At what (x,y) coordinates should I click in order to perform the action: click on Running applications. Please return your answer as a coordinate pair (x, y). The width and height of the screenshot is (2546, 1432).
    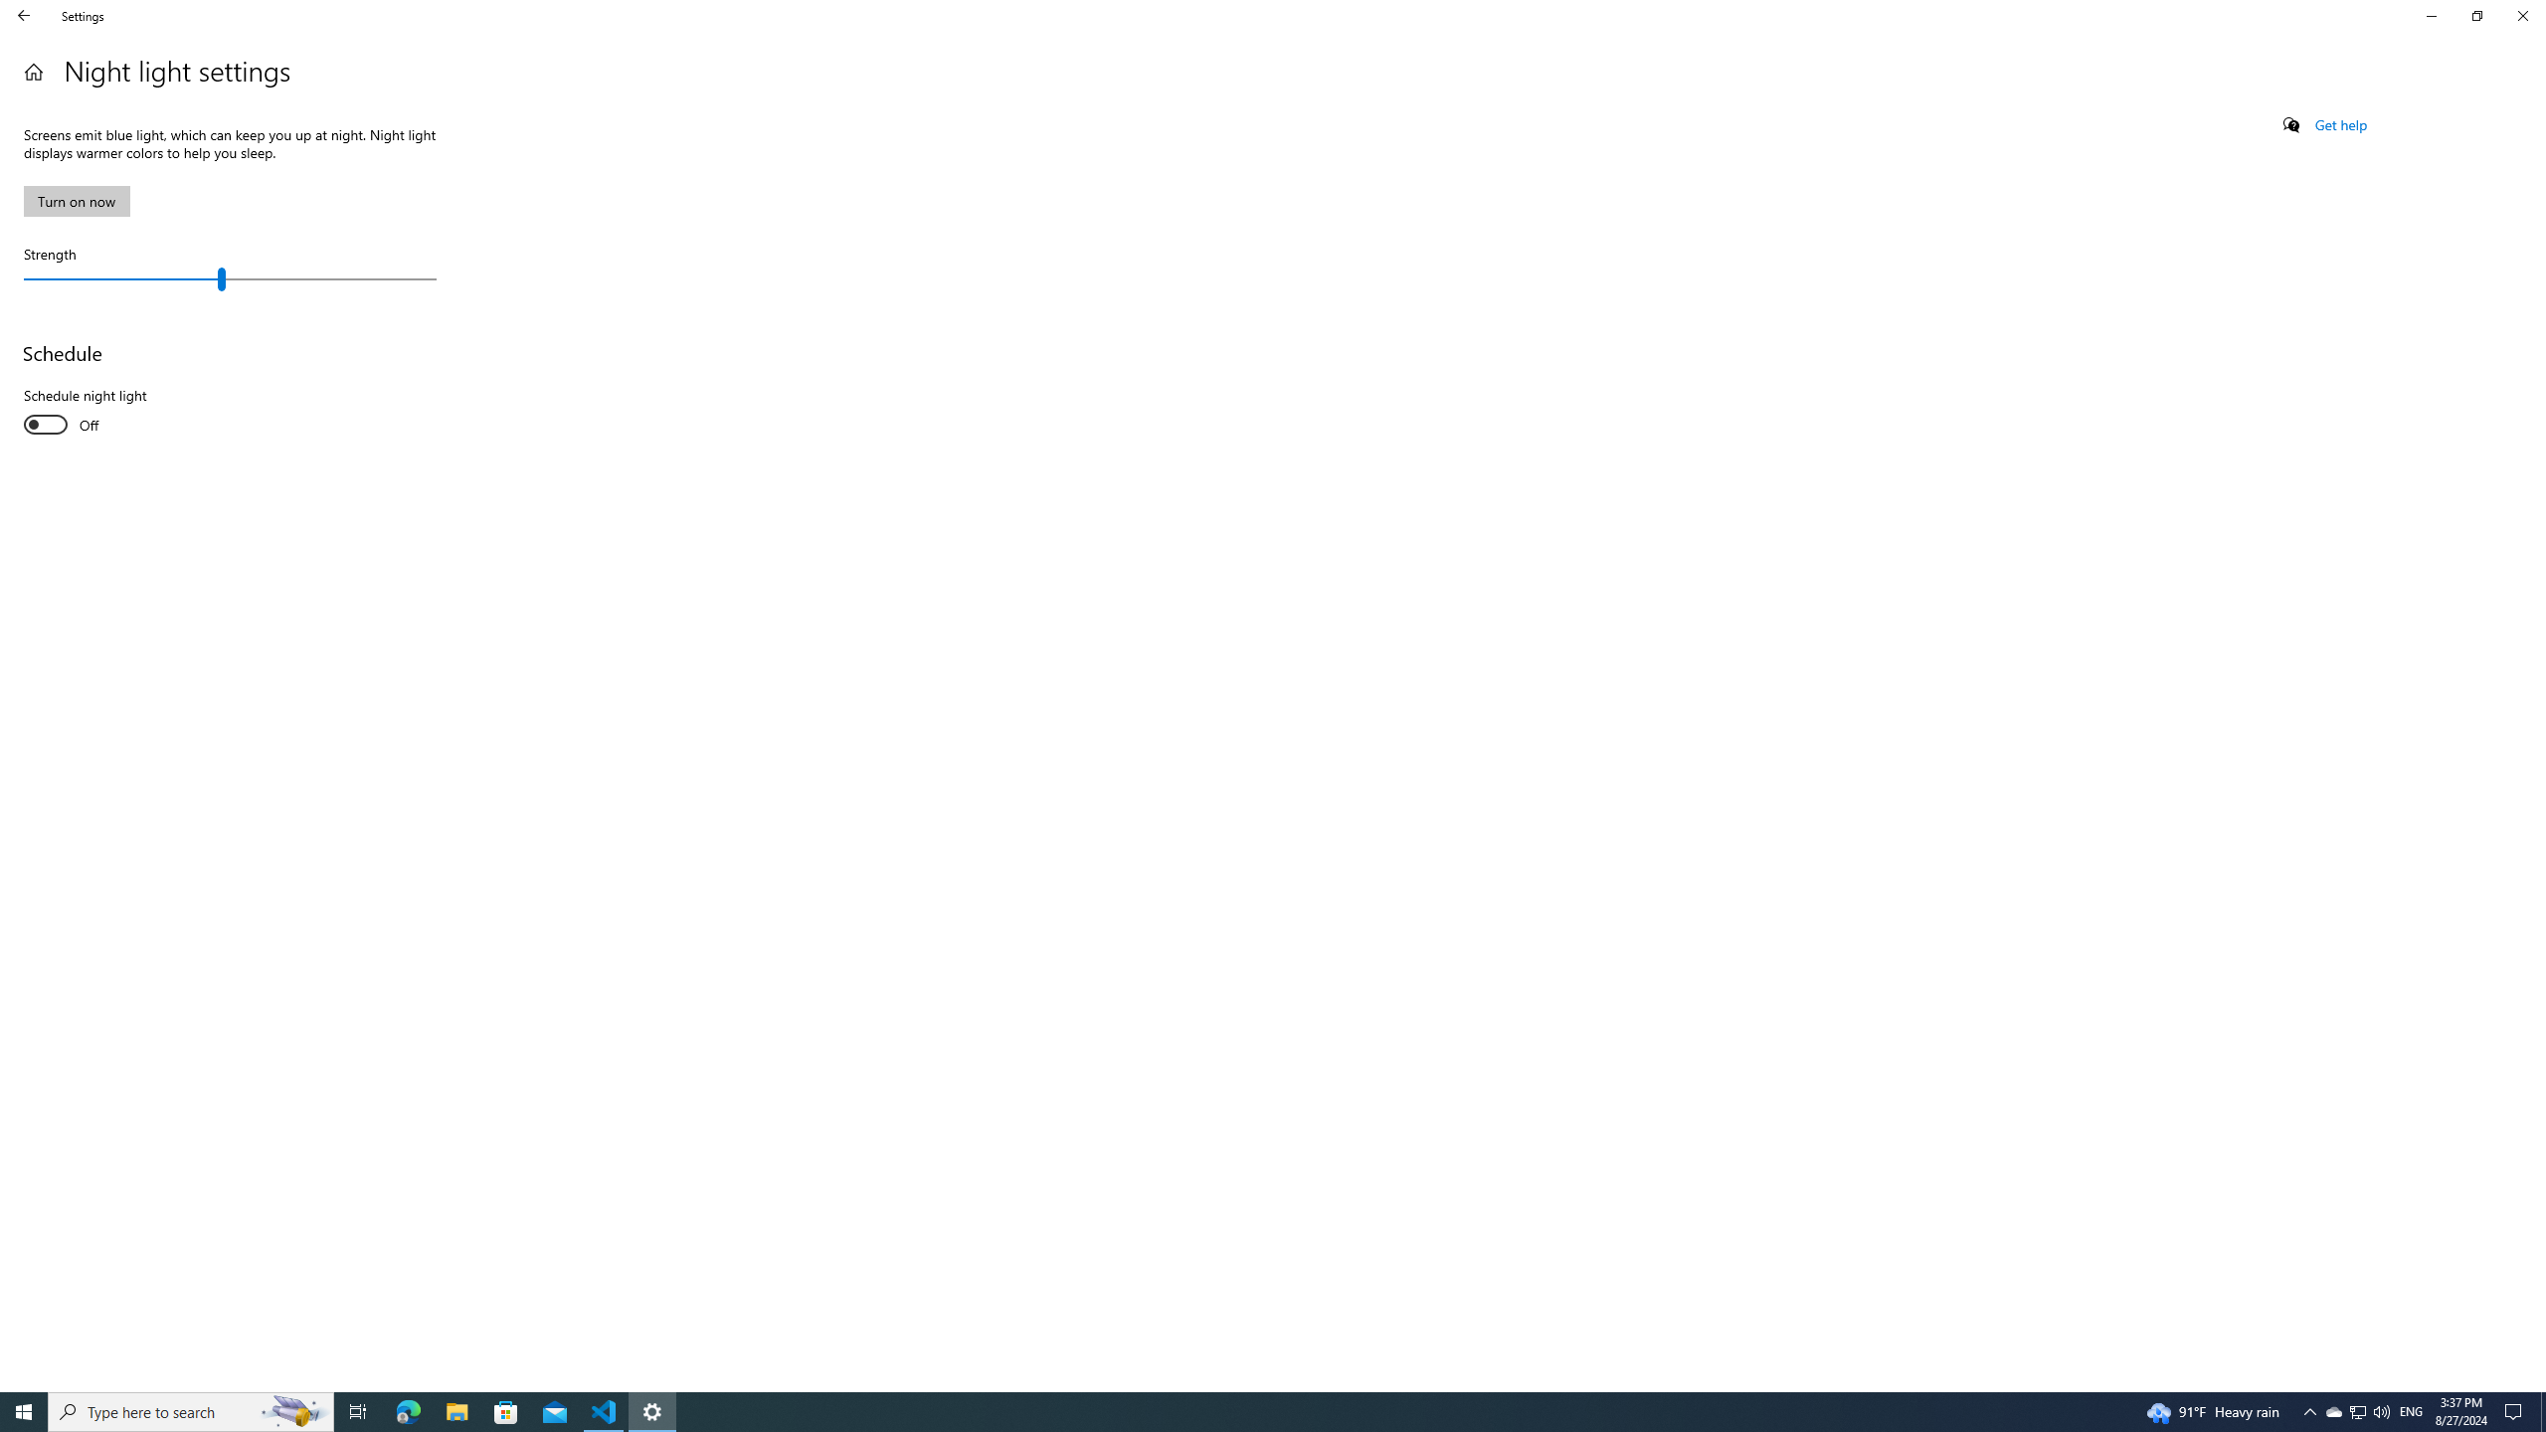
    Looking at the image, I should click on (1235, 1412).